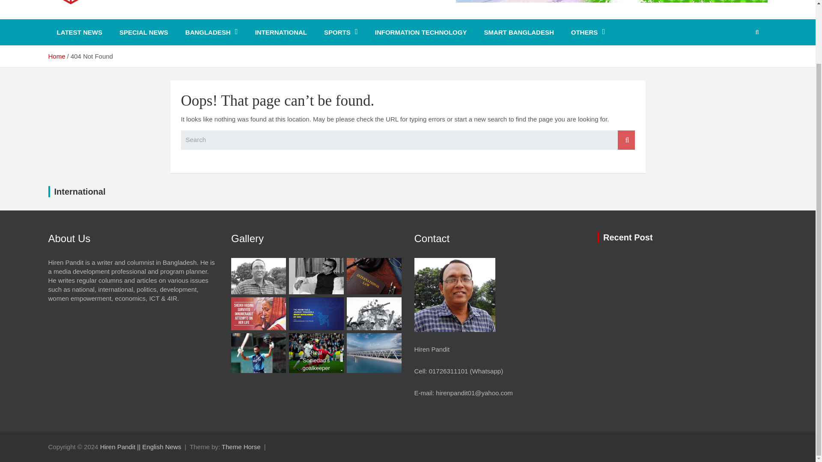 Image resolution: width=822 pixels, height=462 pixels. I want to click on Recent Post, so click(628, 237).